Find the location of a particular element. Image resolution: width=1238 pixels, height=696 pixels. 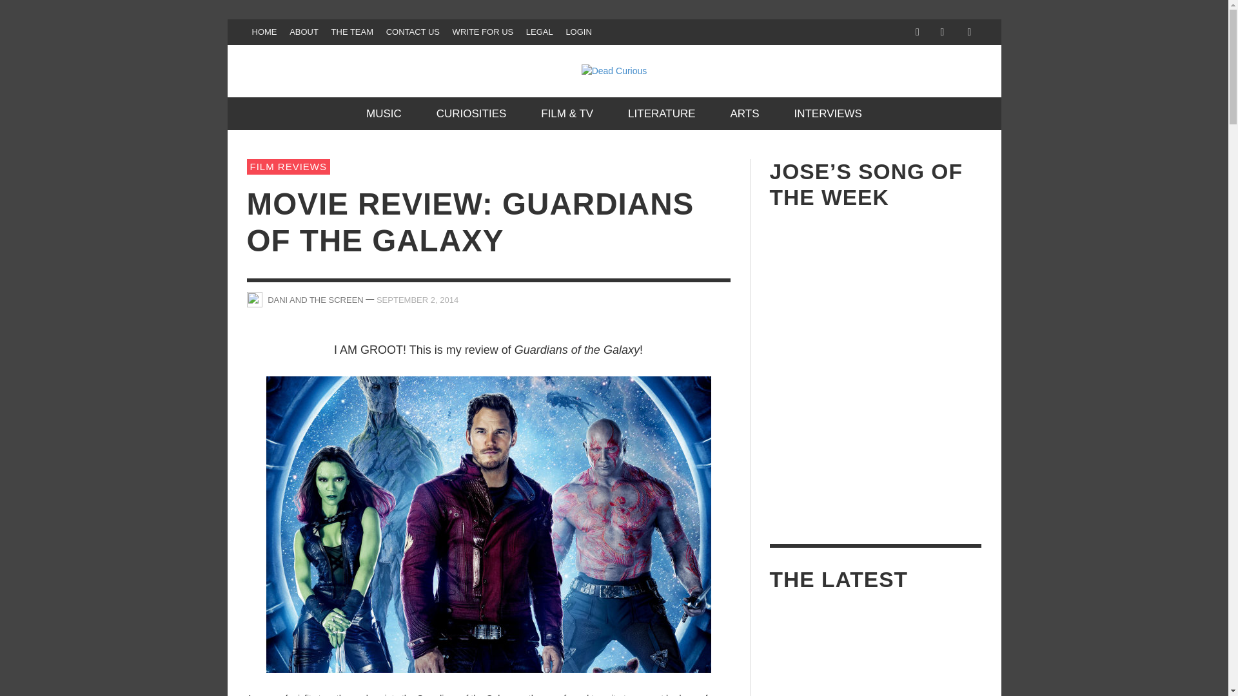

CONTACT US is located at coordinates (413, 32).